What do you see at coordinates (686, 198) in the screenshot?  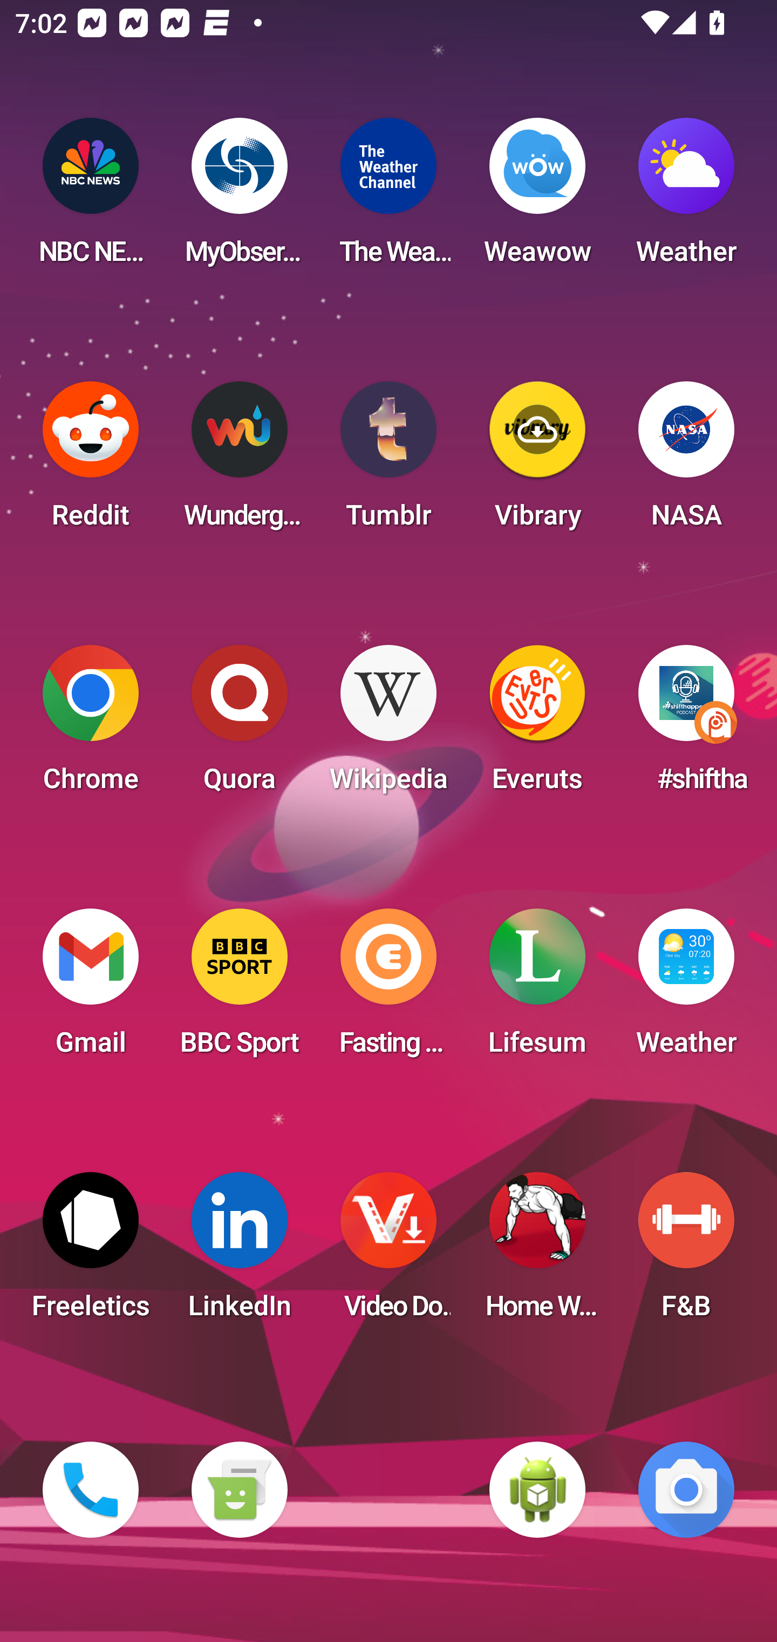 I see `Weather` at bounding box center [686, 198].